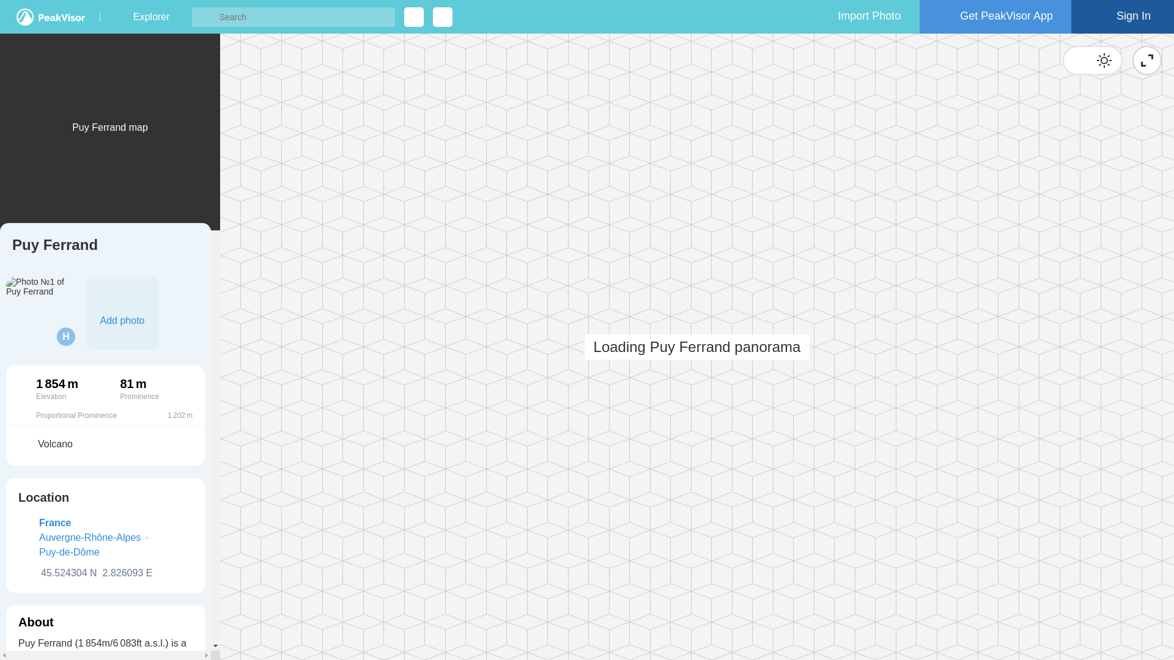 Image resolution: width=1174 pixels, height=660 pixels. I want to click on France, so click(54, 522).